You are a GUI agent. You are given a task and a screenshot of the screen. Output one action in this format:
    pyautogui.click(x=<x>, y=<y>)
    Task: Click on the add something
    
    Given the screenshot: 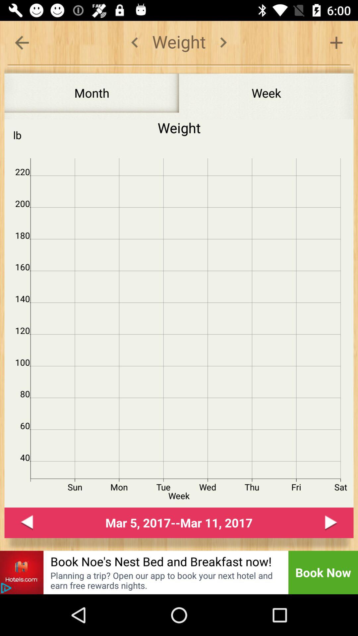 What is the action you would take?
    pyautogui.click(x=336, y=42)
    